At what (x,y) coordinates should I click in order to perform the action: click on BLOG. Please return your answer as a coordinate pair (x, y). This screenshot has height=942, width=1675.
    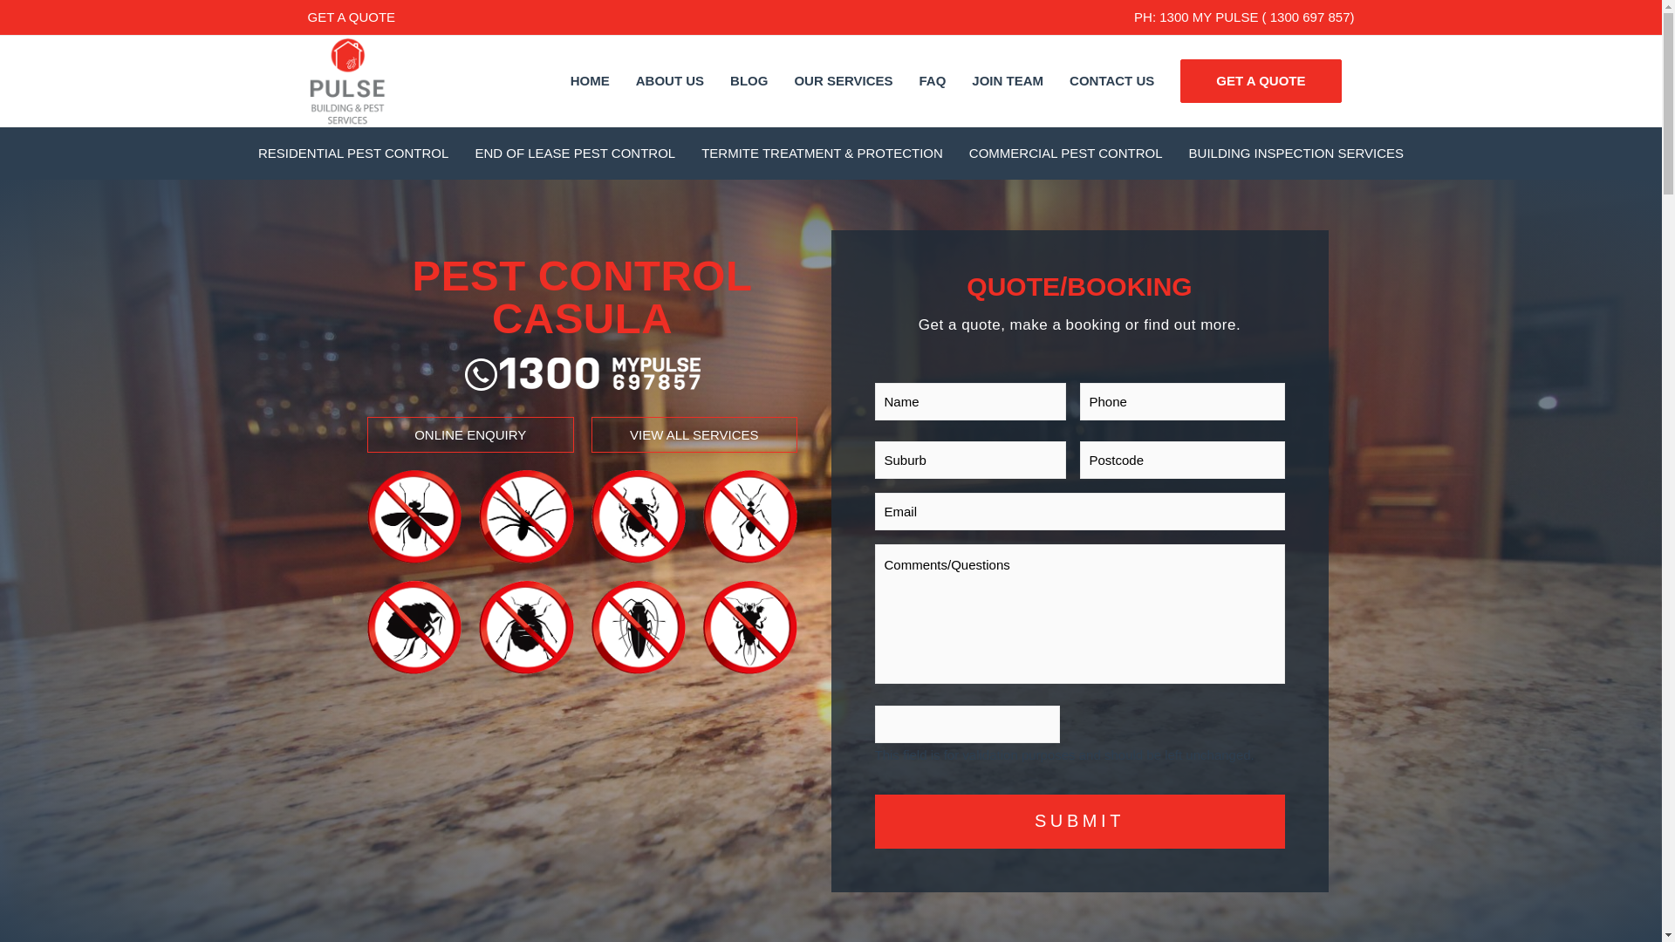
    Looking at the image, I should click on (749, 80).